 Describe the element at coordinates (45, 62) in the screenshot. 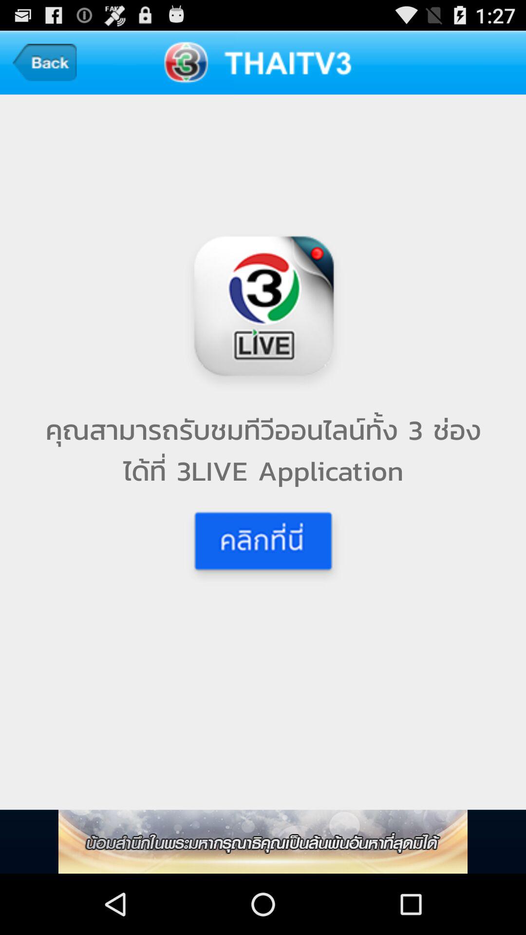

I see `ho back` at that location.